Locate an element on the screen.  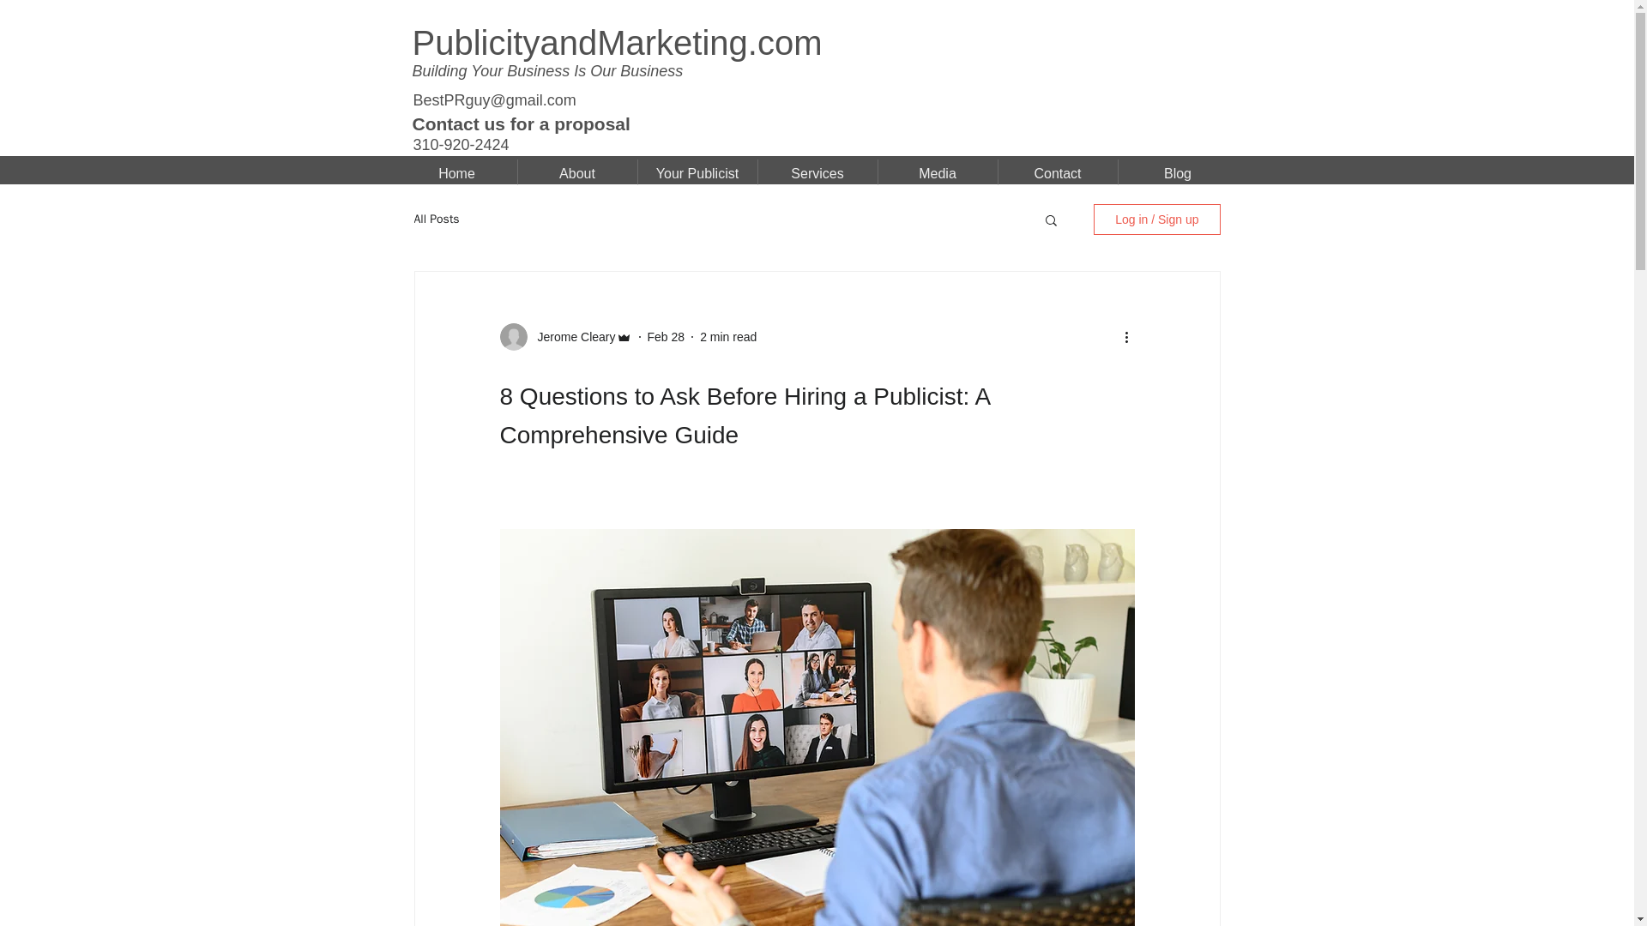
Blog is located at coordinates (1178, 173).